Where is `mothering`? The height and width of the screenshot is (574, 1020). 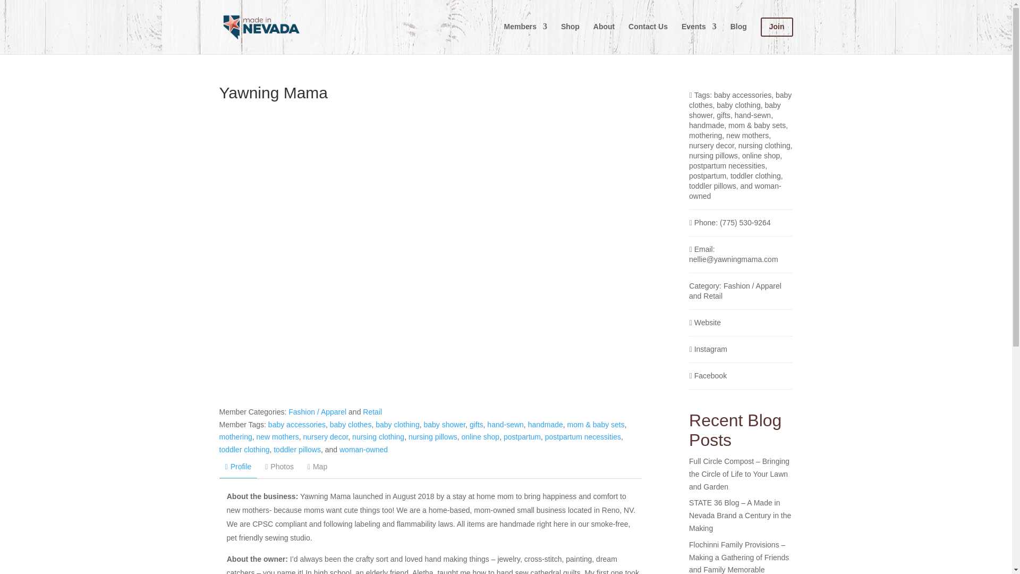 mothering is located at coordinates (235, 437).